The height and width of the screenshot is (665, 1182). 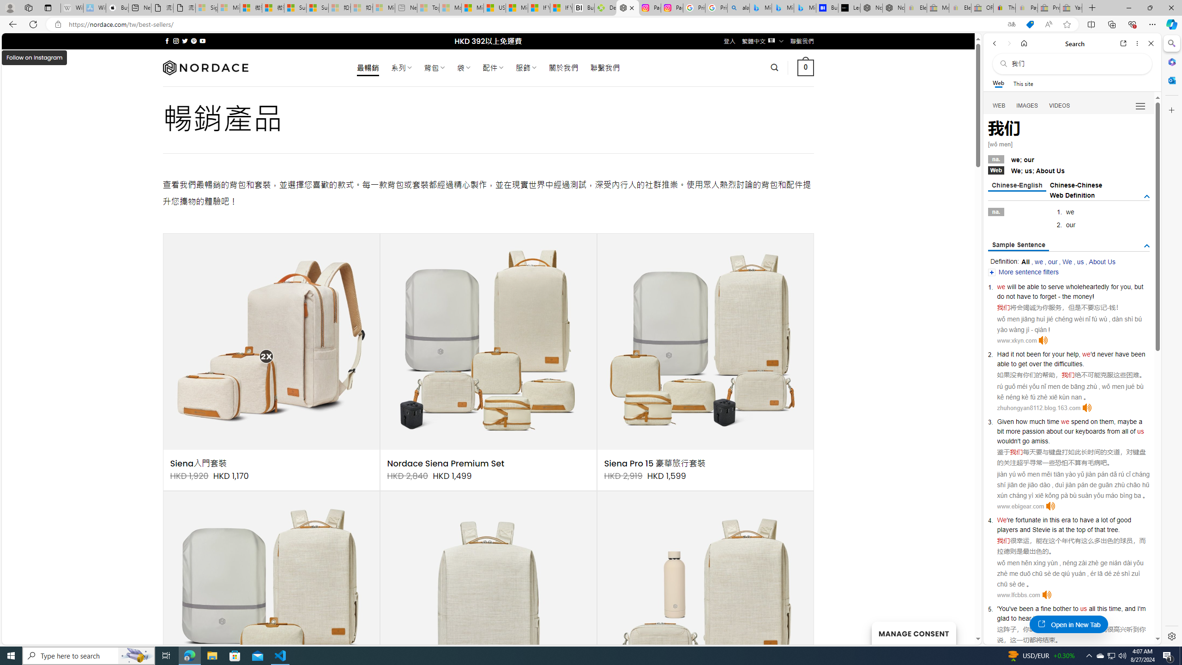 I want to click on never, so click(x=1105, y=354).